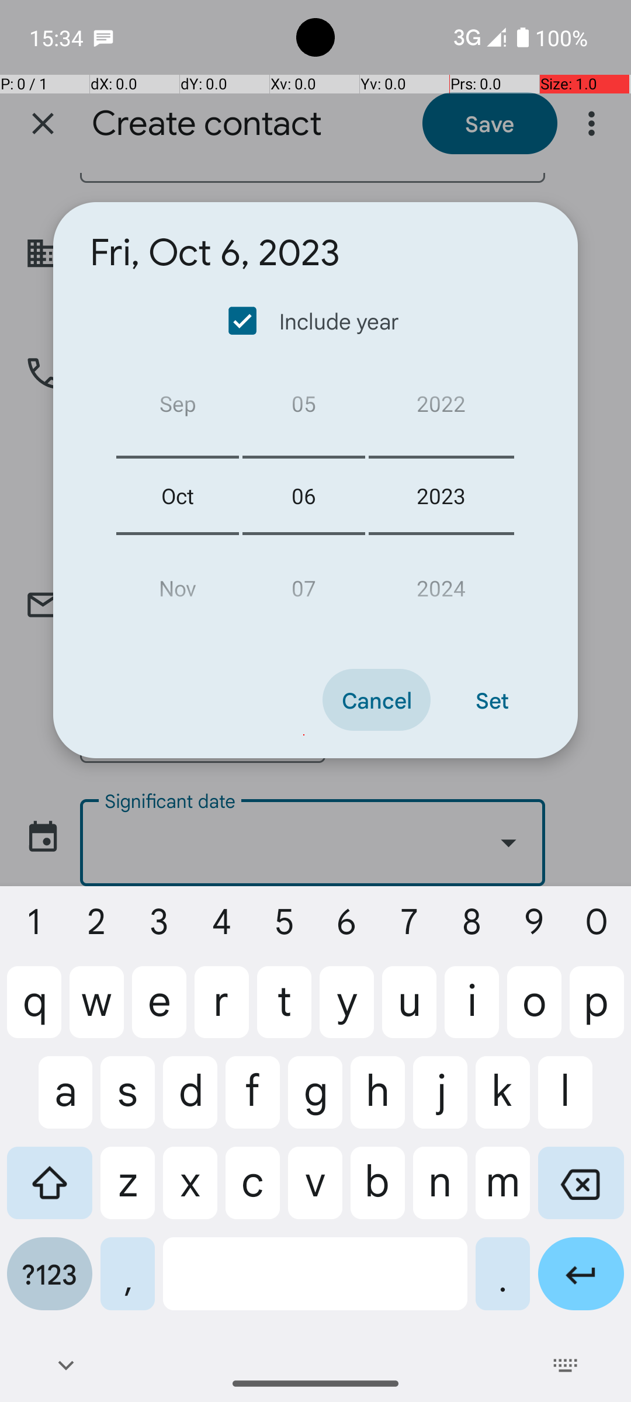 The image size is (631, 1402). I want to click on 05, so click(304, 408).